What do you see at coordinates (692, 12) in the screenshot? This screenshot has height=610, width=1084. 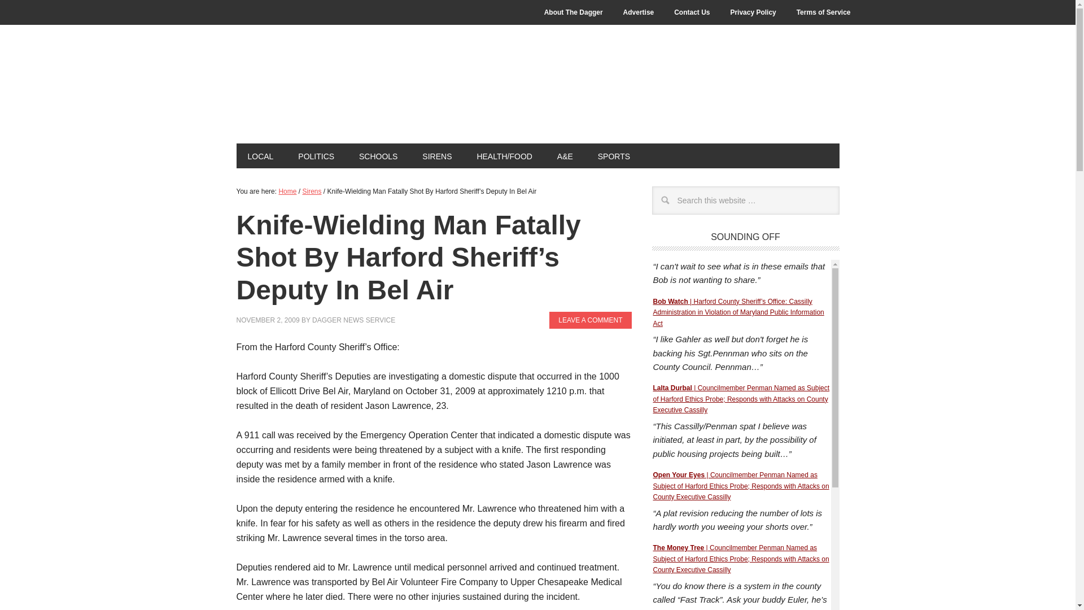 I see `Contact Us` at bounding box center [692, 12].